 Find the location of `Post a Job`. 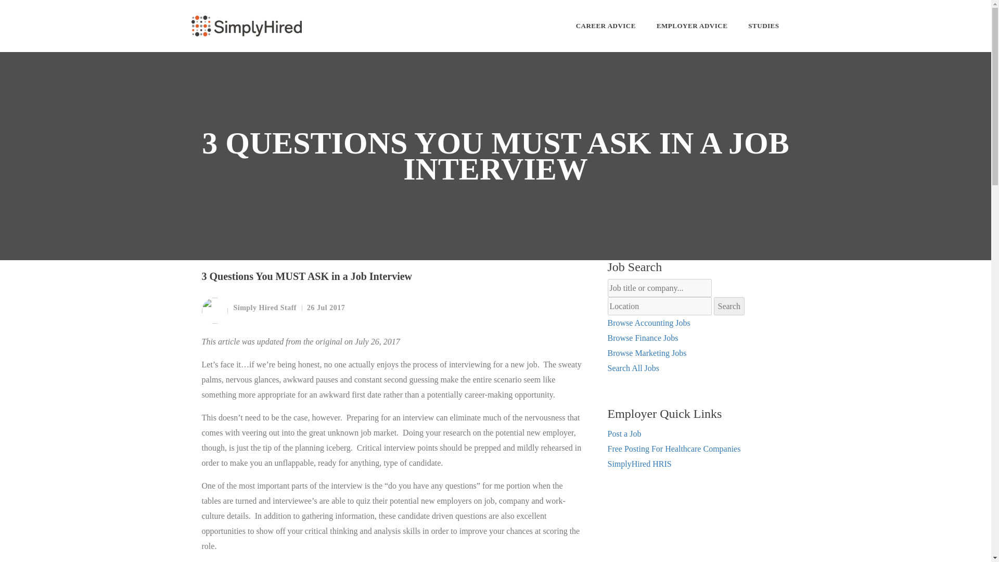

Post a Job is located at coordinates (624, 434).